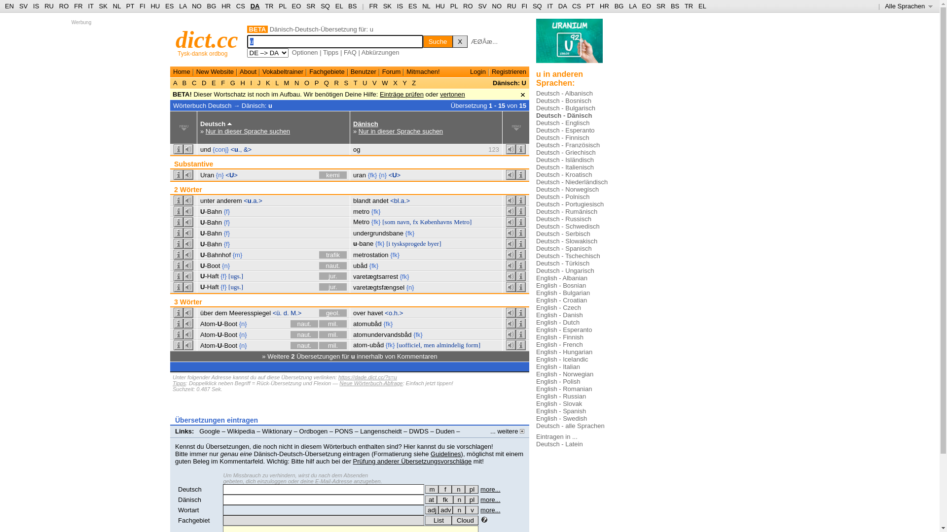 The image size is (947, 532). What do you see at coordinates (297, 6) in the screenshot?
I see `EO` at bounding box center [297, 6].